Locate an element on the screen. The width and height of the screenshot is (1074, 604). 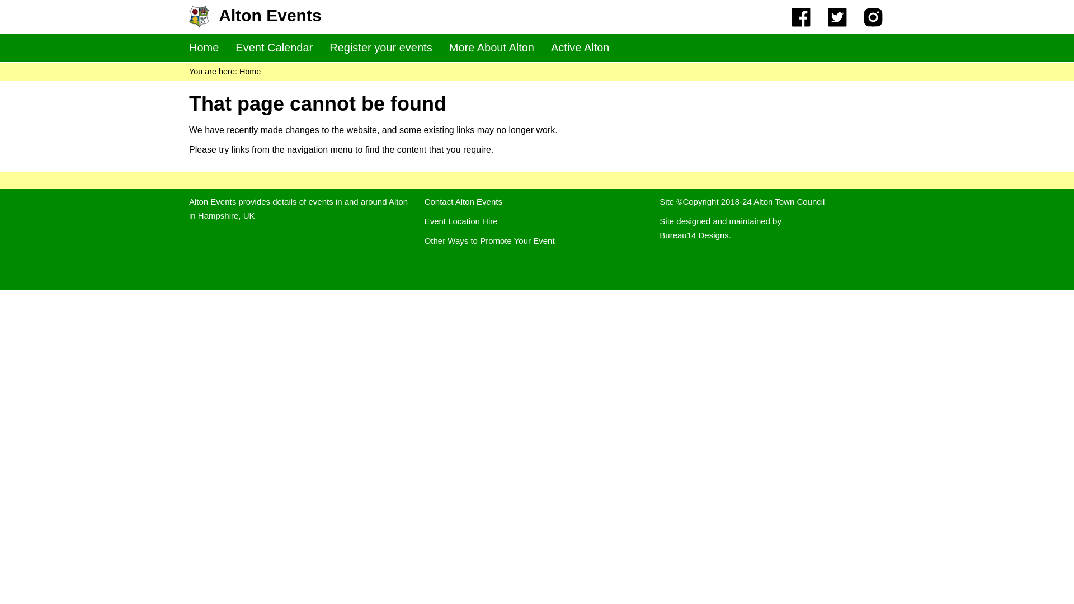
Event Location Hire is located at coordinates (461, 220).